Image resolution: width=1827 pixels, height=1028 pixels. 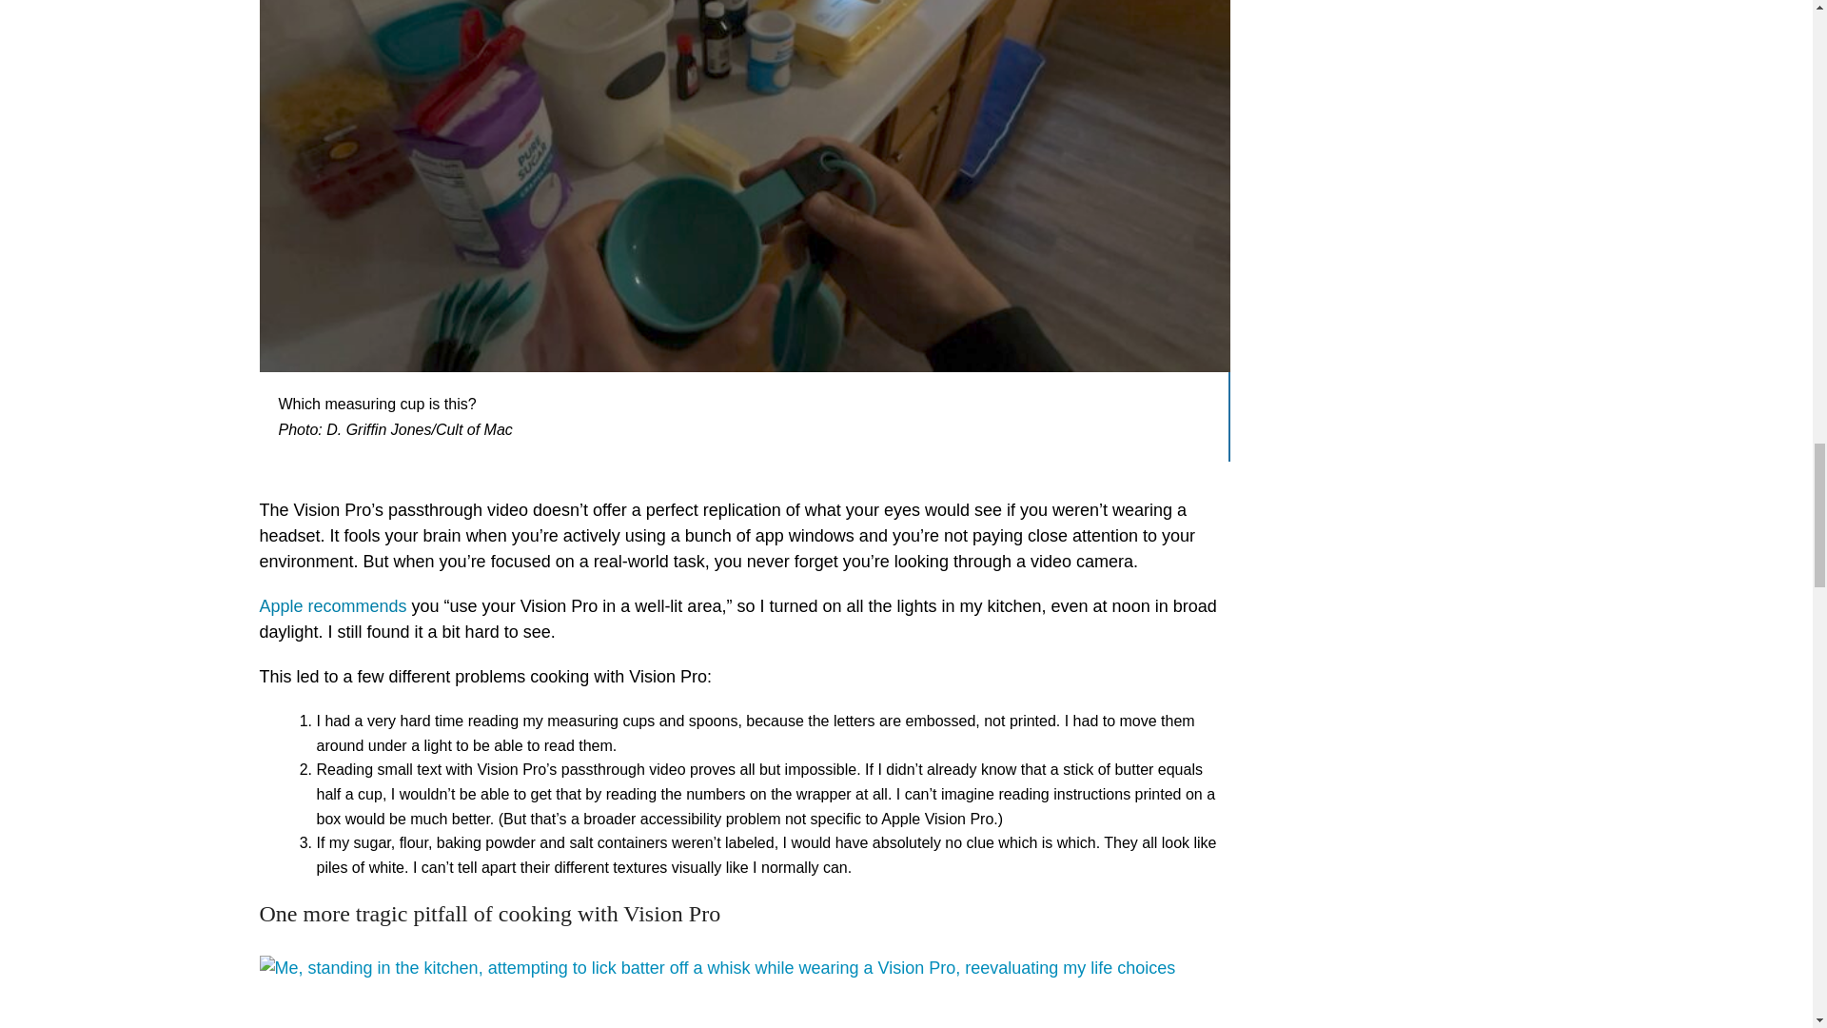 What do you see at coordinates (744, 992) in the screenshot?
I see `Trying to Lick a Whisk of Batter with a Vision Pro` at bounding box center [744, 992].